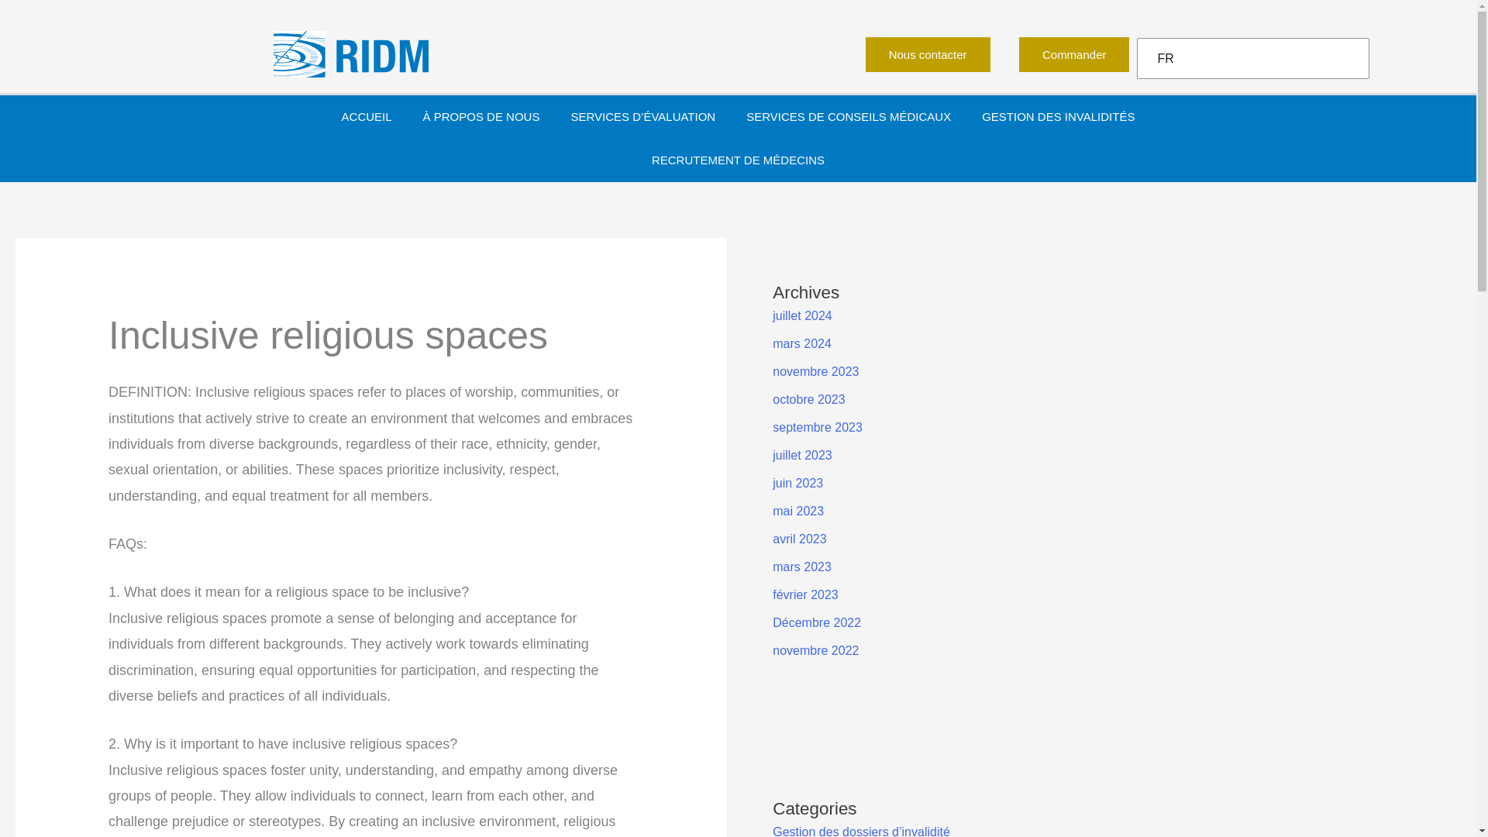  I want to click on FR, so click(1249, 59).